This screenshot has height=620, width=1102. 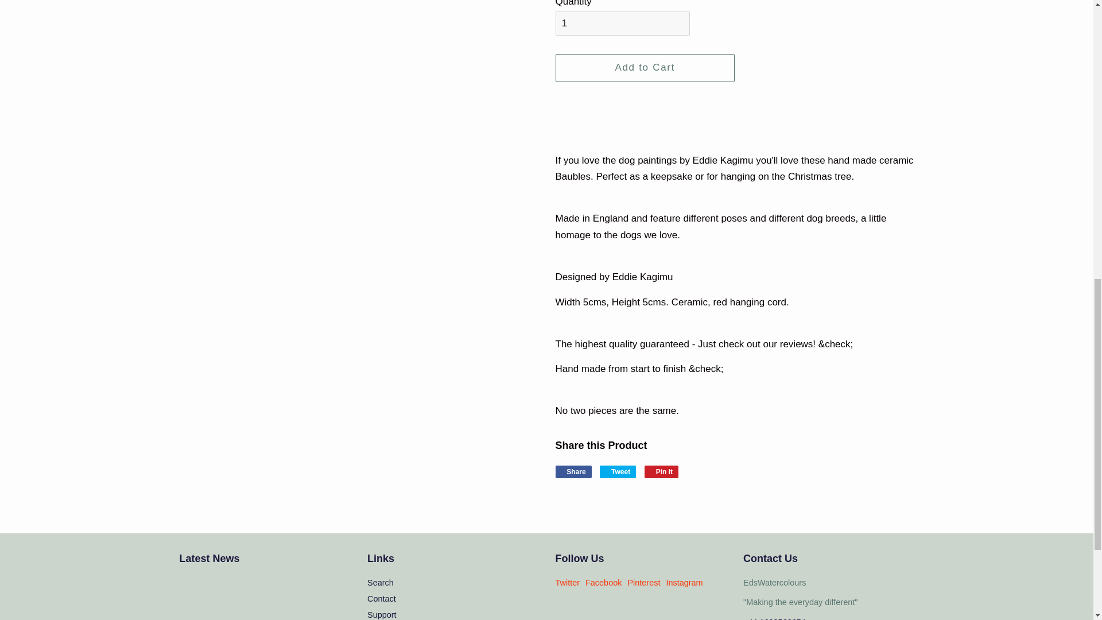 What do you see at coordinates (643, 582) in the screenshot?
I see `EdsWatercoloursArt on Pinterest` at bounding box center [643, 582].